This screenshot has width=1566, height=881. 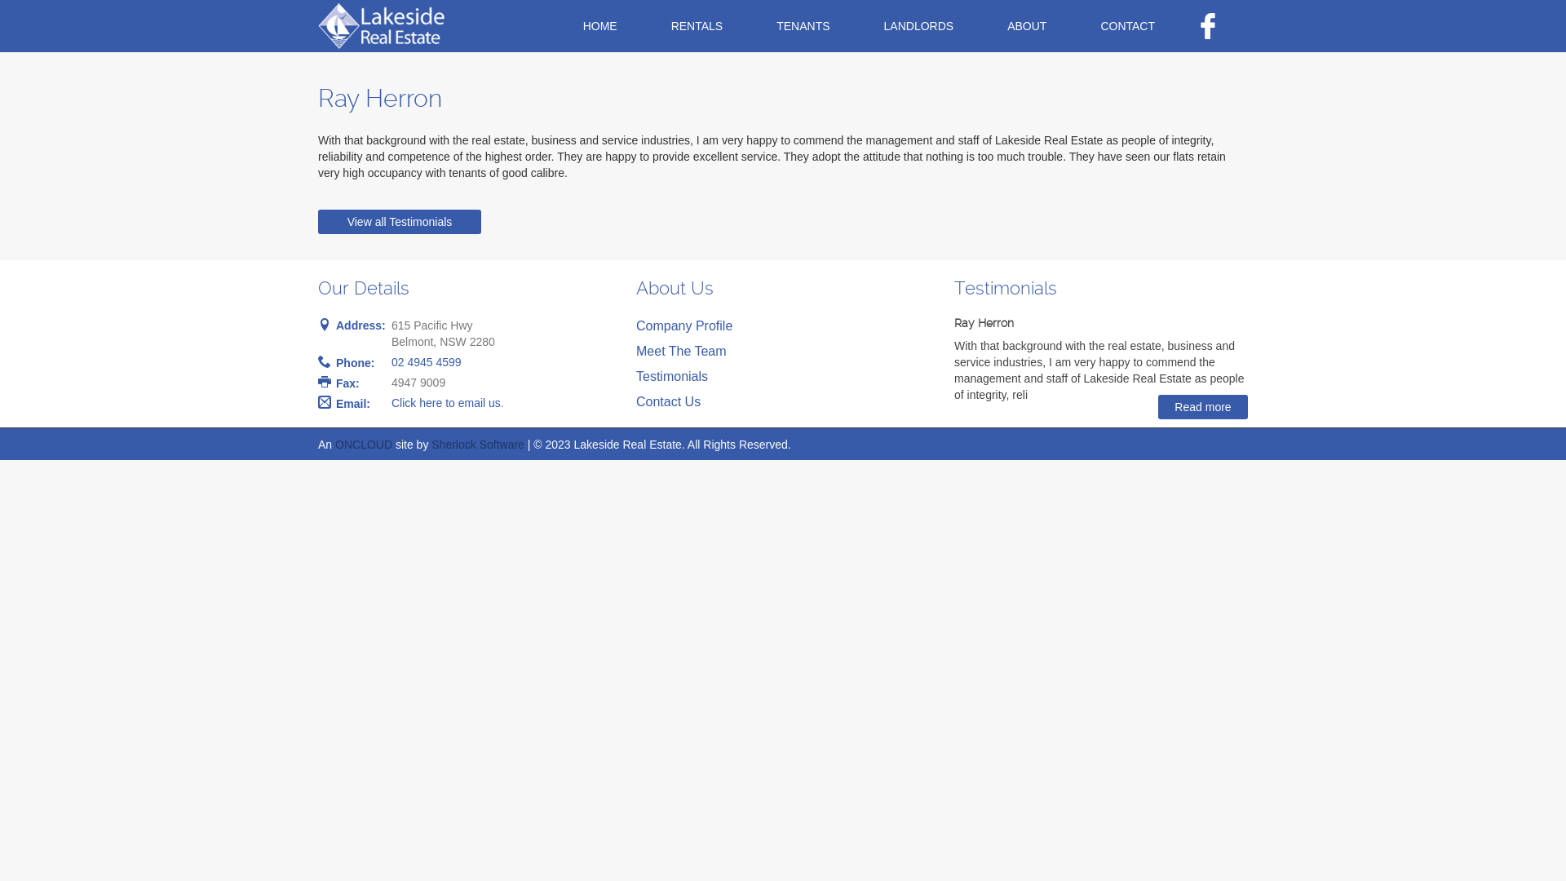 I want to click on Click here to email us, so click(x=446, y=403).